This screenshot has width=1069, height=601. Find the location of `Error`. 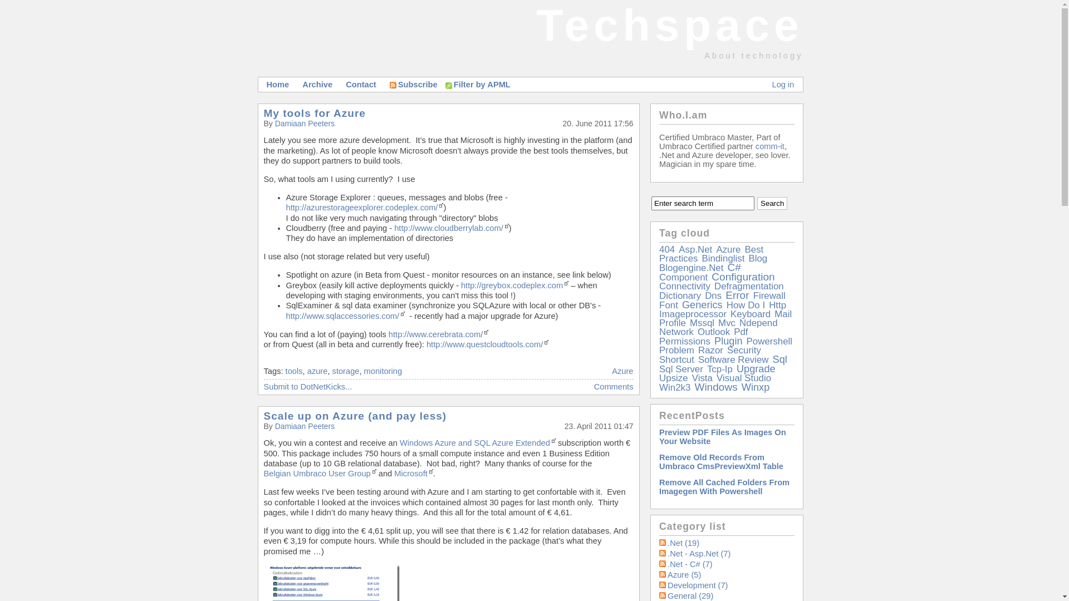

Error is located at coordinates (737, 295).